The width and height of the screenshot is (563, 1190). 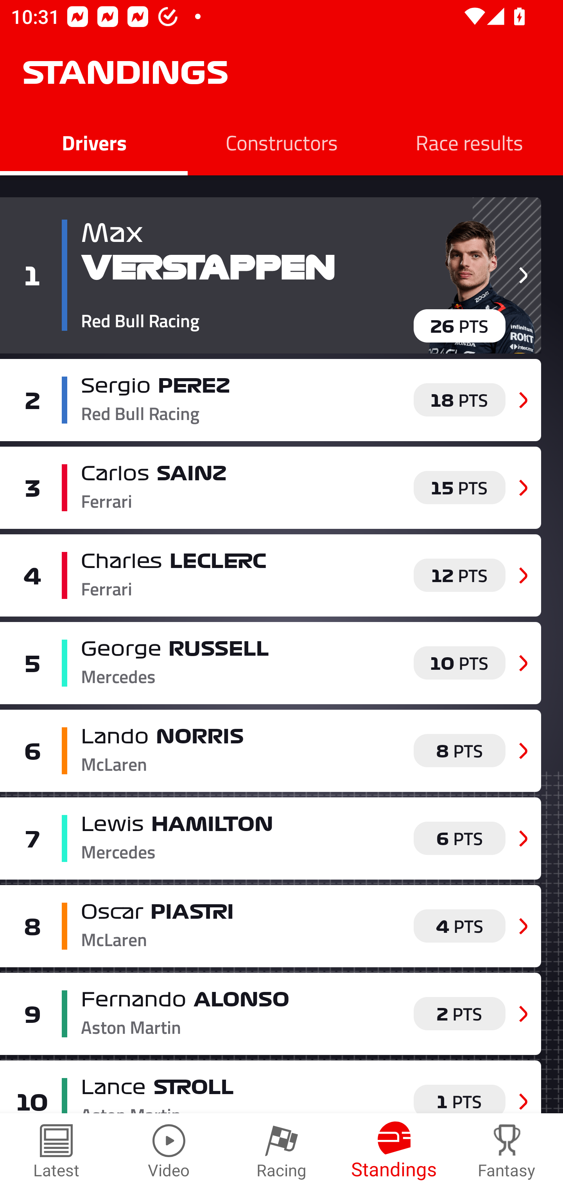 What do you see at coordinates (271, 487) in the screenshot?
I see `3 Carlos SAINZ Ferrari 15 PTS` at bounding box center [271, 487].